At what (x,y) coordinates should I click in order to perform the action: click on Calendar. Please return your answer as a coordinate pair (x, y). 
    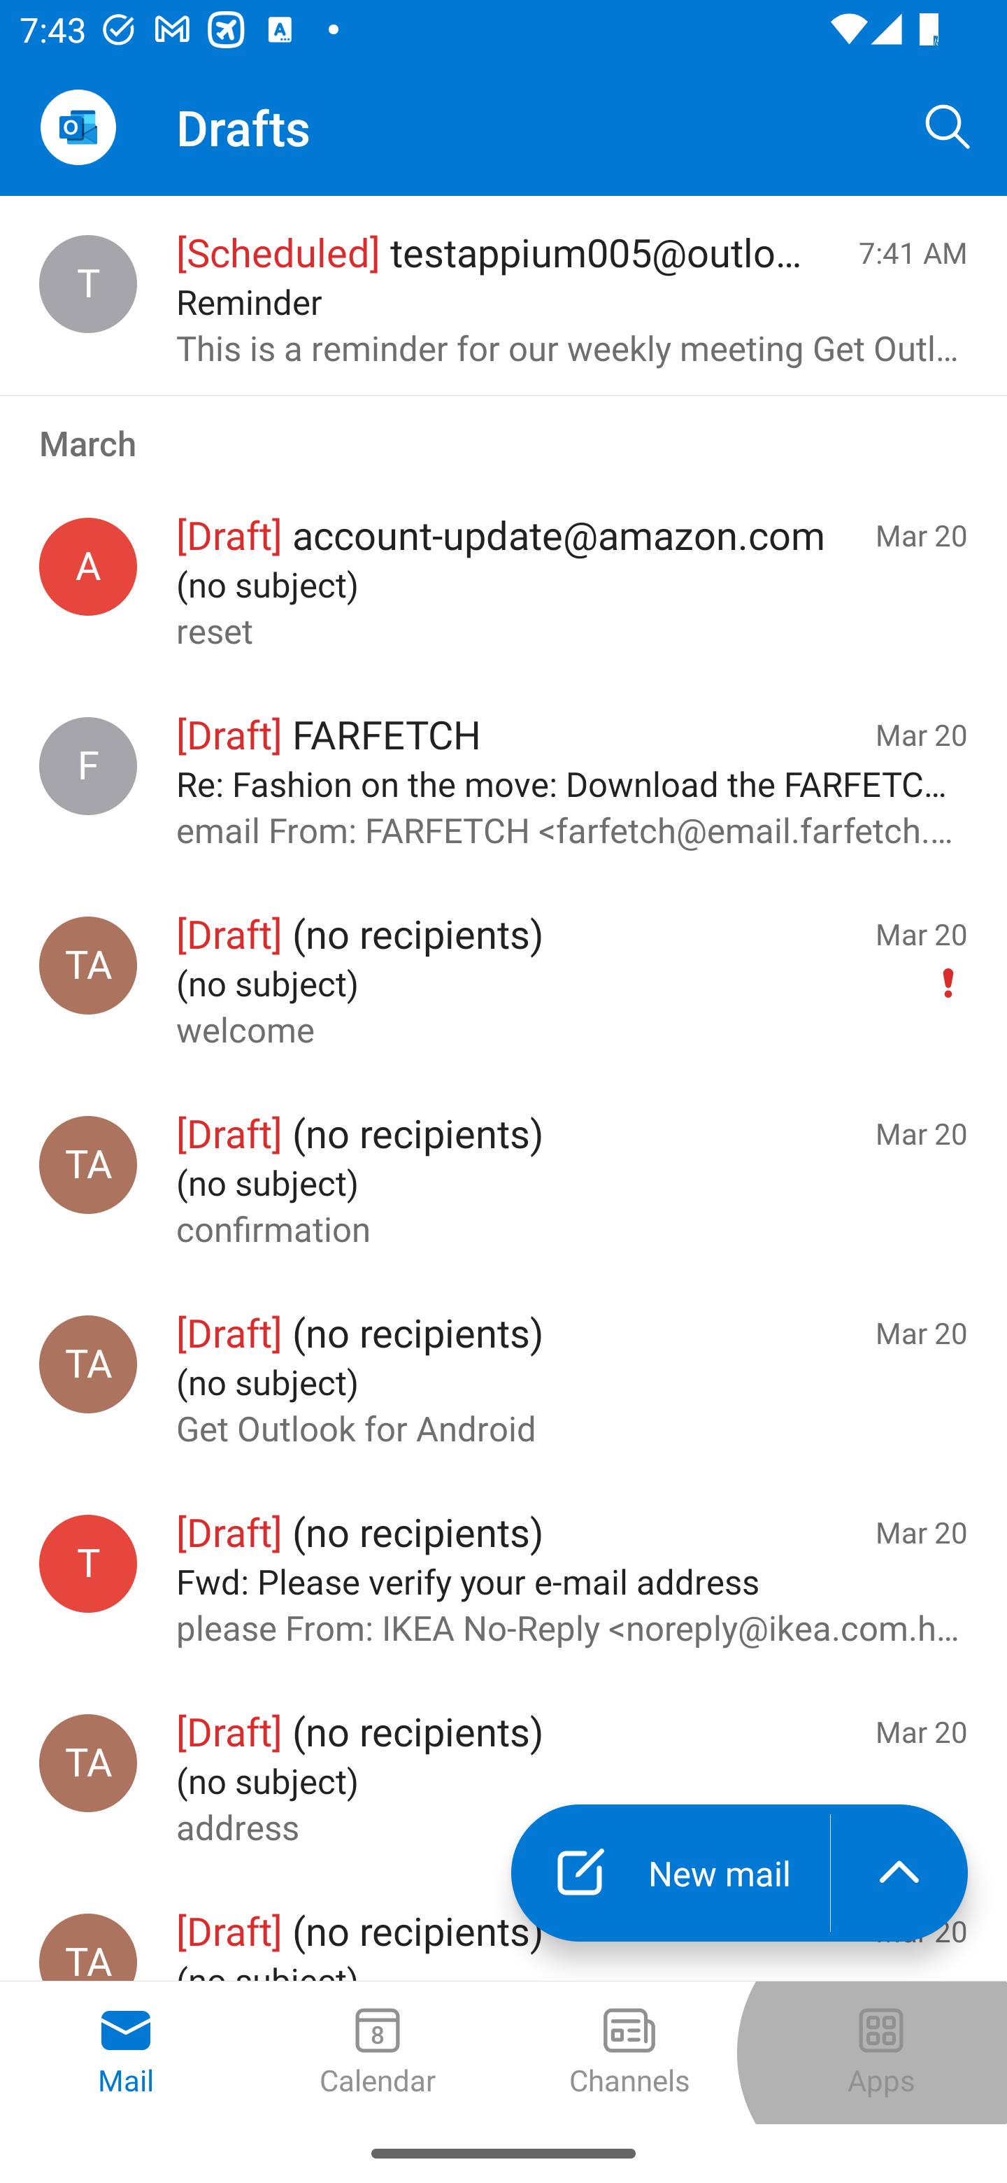
    Looking at the image, I should click on (378, 2053).